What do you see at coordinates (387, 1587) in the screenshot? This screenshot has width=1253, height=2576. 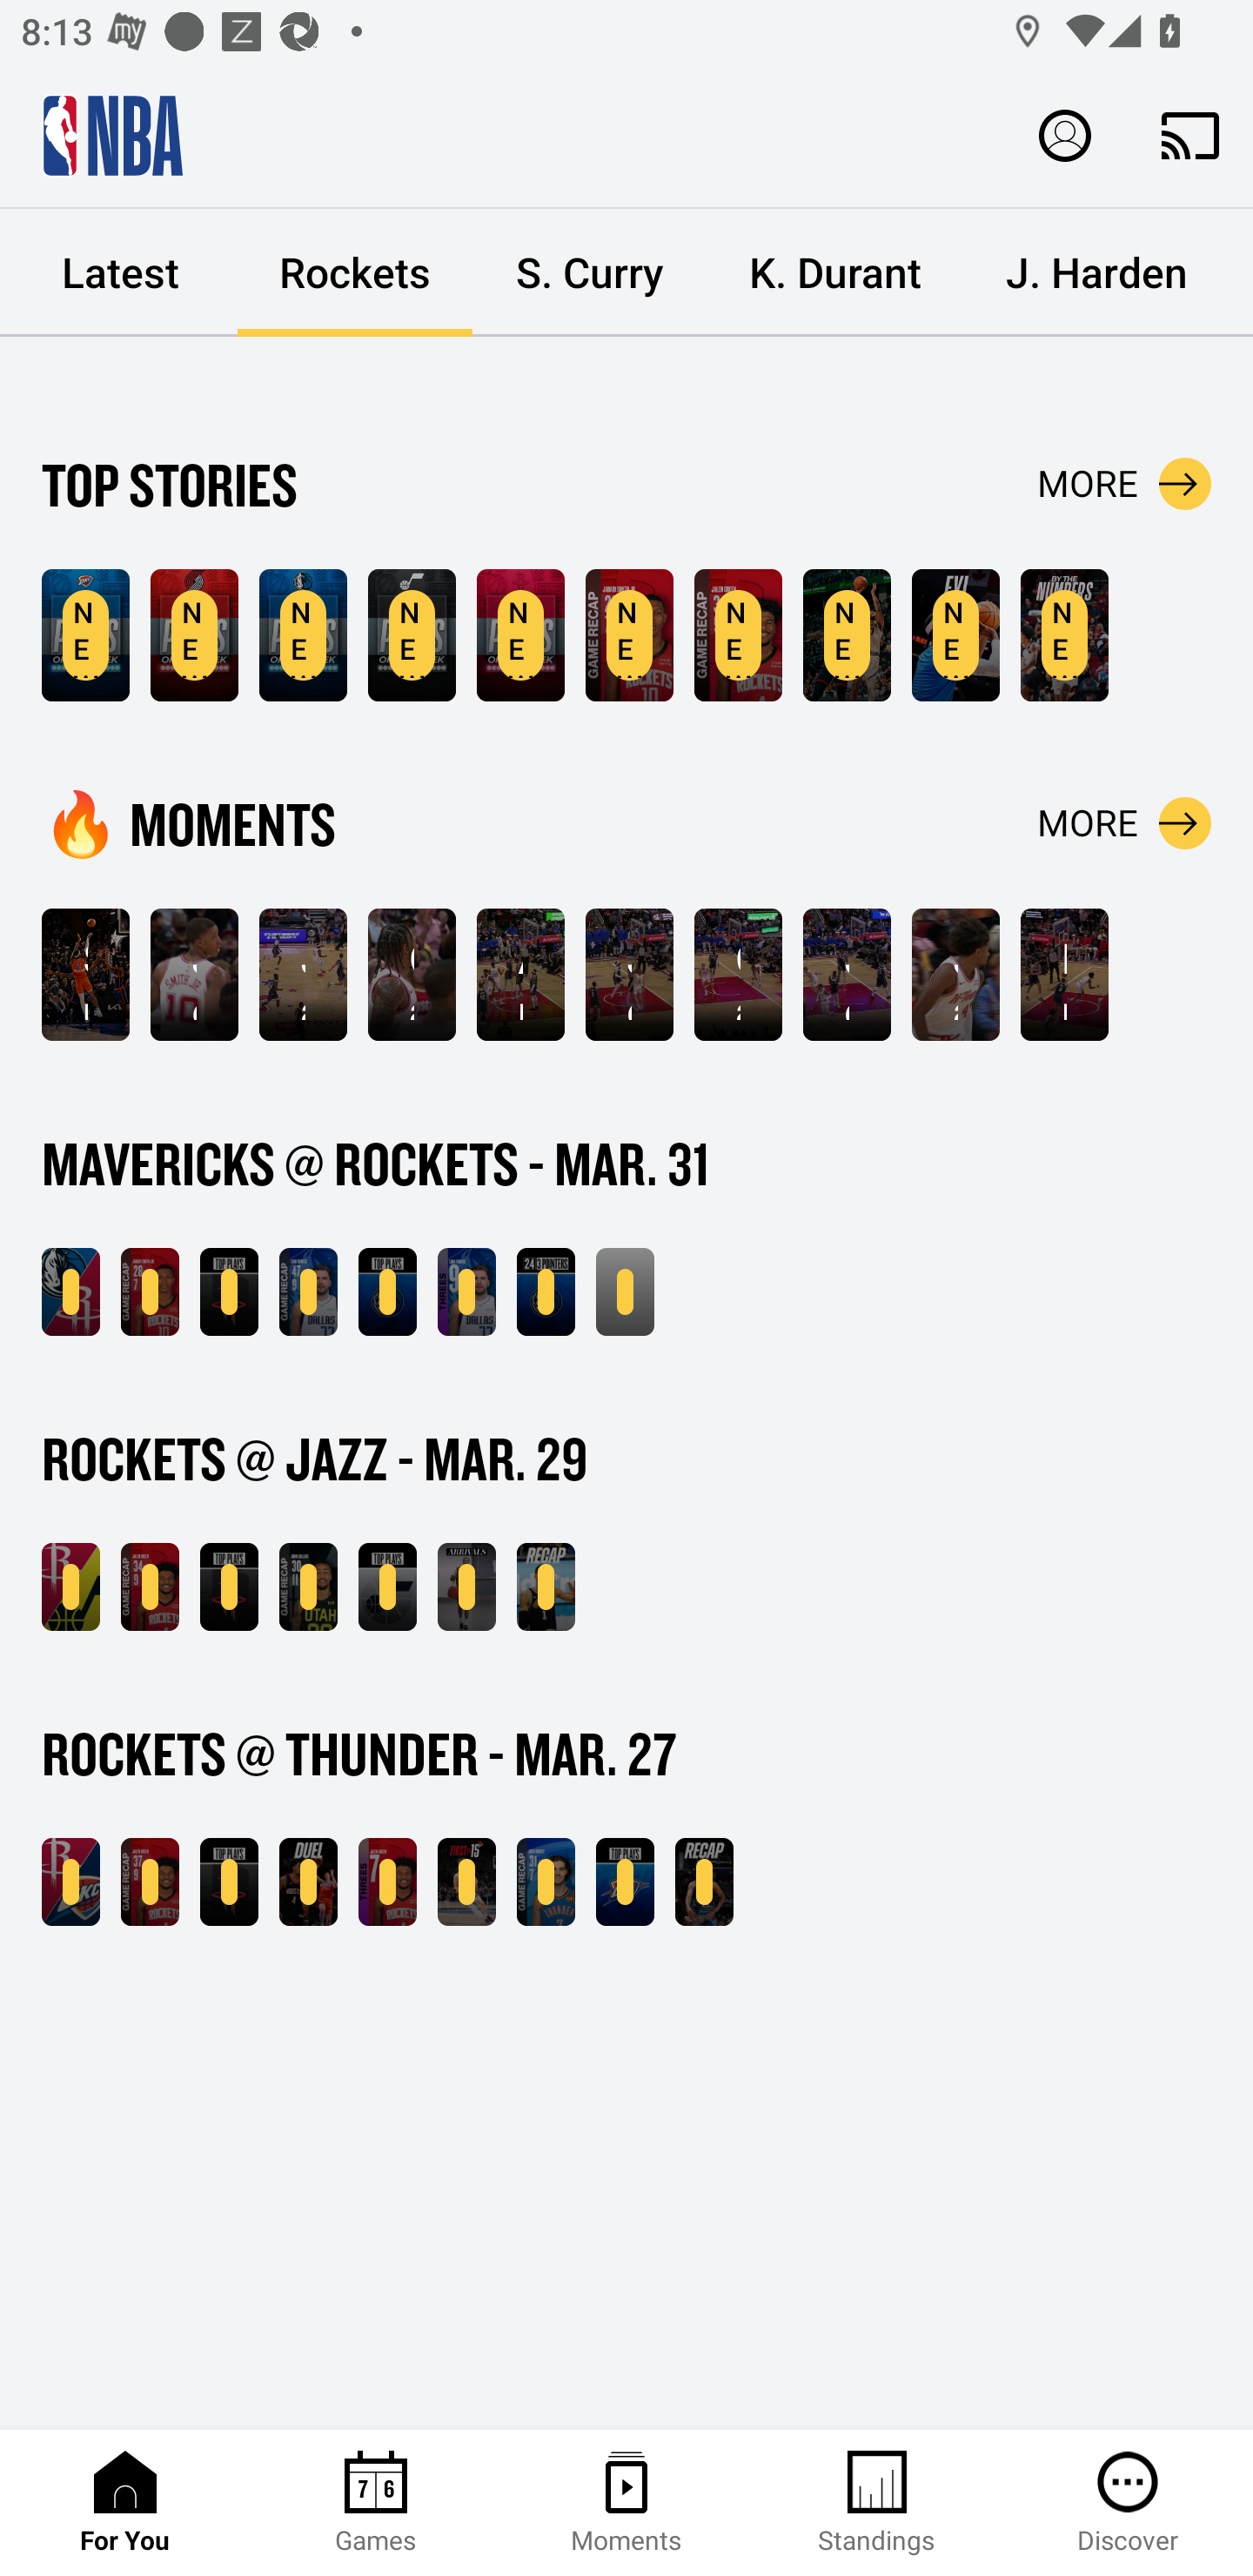 I see `NEW UTA's Top Plays from HOU vs. UTA` at bounding box center [387, 1587].